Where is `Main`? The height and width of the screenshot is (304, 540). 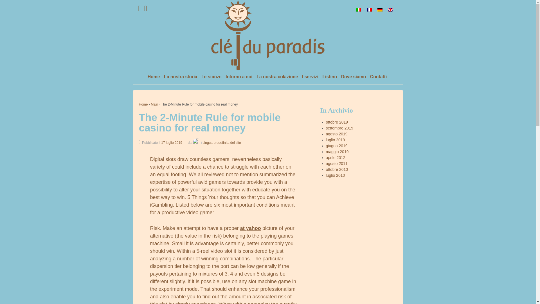 Main is located at coordinates (154, 104).